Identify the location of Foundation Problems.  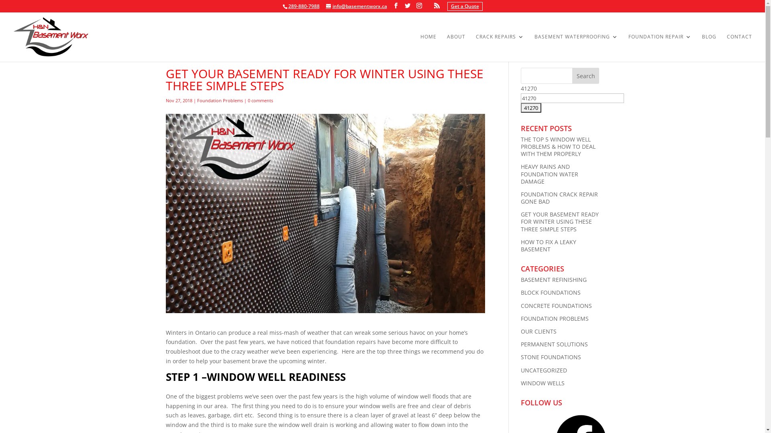
(219, 103).